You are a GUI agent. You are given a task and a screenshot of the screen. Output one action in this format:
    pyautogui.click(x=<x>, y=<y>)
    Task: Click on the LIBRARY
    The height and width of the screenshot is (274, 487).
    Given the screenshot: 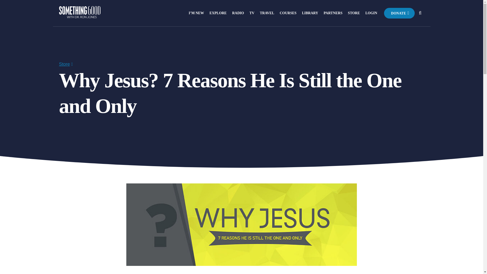 What is the action you would take?
    pyautogui.click(x=310, y=13)
    